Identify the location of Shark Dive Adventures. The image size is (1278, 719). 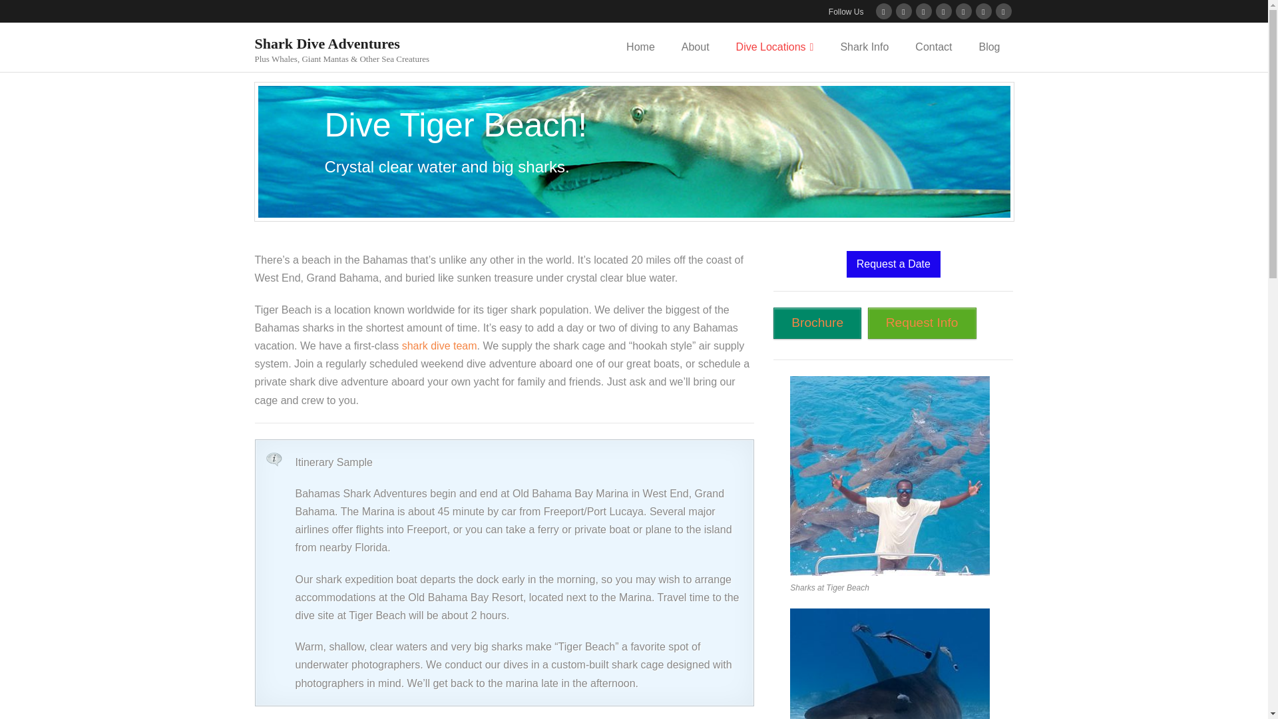
(342, 43).